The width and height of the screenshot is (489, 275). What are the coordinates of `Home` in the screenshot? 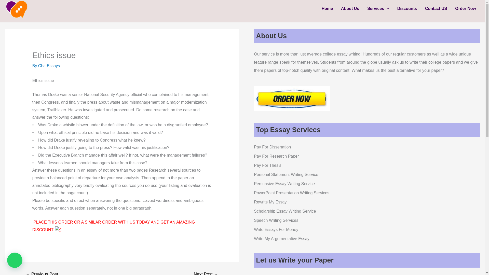 It's located at (327, 9).